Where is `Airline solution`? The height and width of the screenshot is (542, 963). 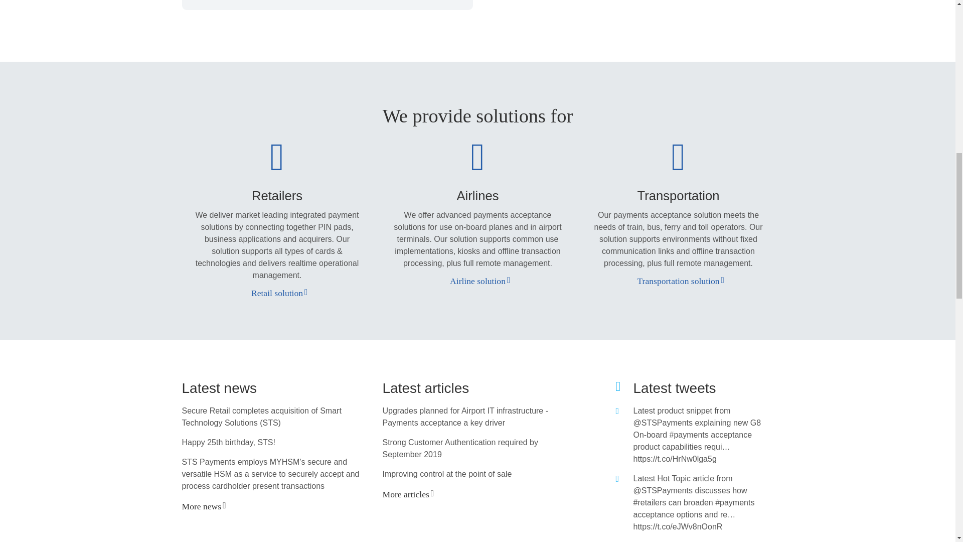 Airline solution is located at coordinates (477, 281).